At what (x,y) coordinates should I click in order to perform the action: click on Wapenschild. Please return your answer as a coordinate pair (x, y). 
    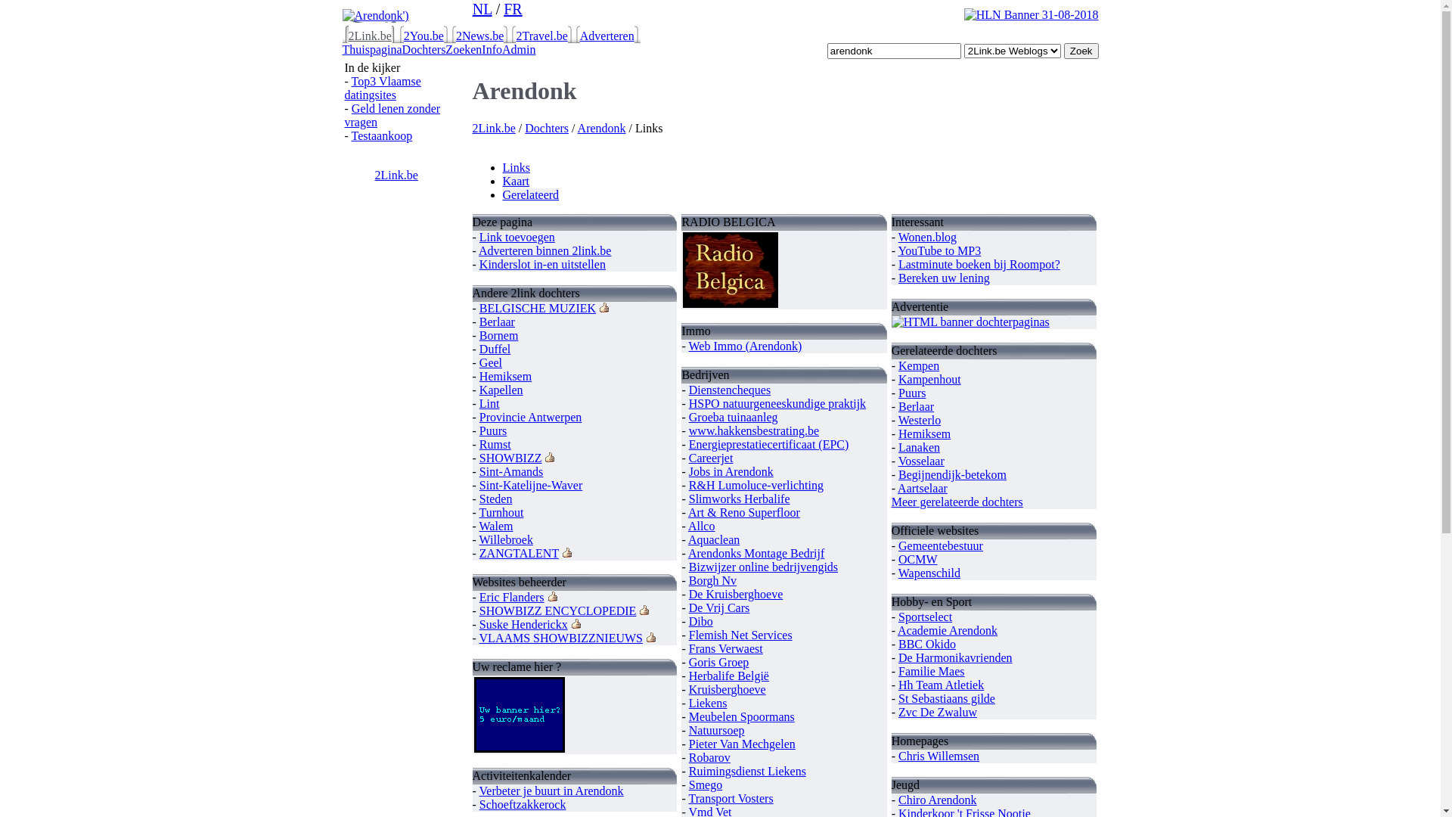
    Looking at the image, I should click on (929, 573).